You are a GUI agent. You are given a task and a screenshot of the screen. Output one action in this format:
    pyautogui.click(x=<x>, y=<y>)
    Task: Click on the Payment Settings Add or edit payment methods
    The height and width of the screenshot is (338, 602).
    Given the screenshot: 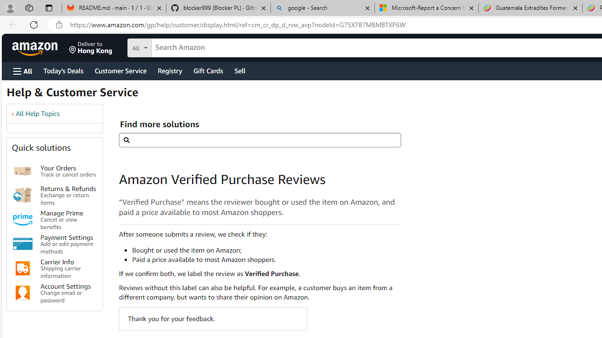 What is the action you would take?
    pyautogui.click(x=69, y=244)
    